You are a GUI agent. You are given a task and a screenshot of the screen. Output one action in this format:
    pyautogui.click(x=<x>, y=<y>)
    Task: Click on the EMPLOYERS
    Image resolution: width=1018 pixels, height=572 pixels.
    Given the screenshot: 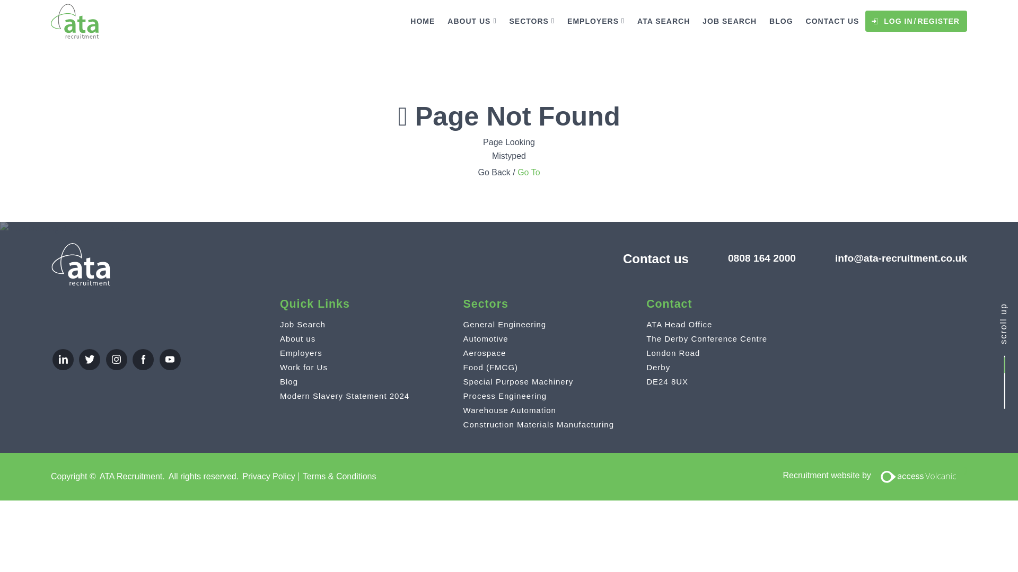 What is the action you would take?
    pyautogui.click(x=596, y=21)
    